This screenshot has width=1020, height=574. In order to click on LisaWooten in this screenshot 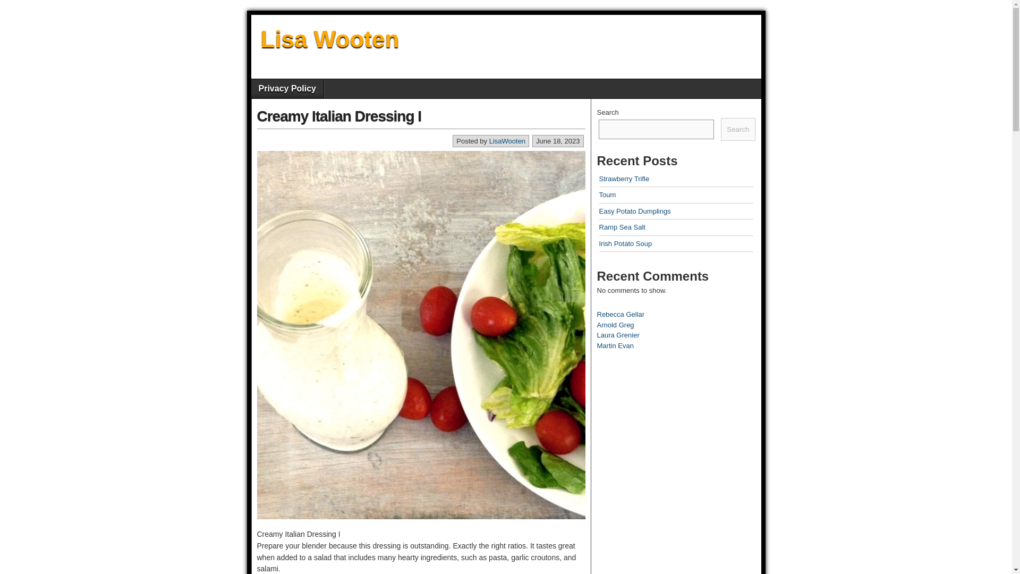, I will do `click(507, 141)`.